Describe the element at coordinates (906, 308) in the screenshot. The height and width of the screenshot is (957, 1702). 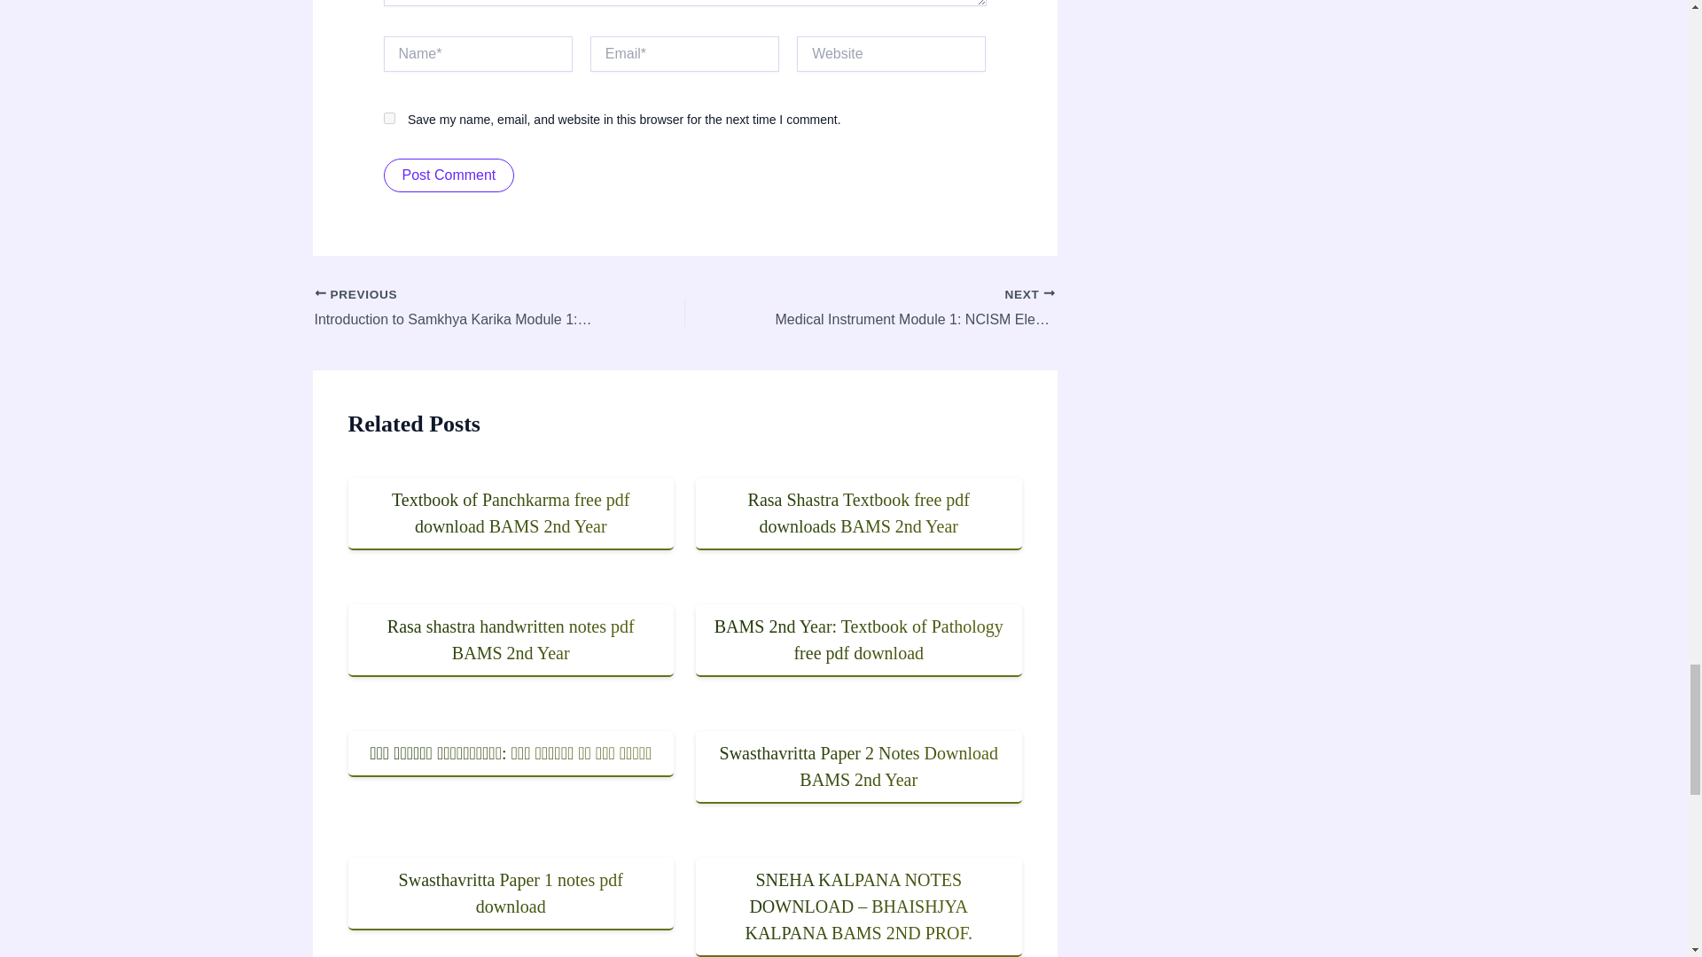
I see `Medical Instrument Module 1: NCISM Elective Course 2024` at that location.